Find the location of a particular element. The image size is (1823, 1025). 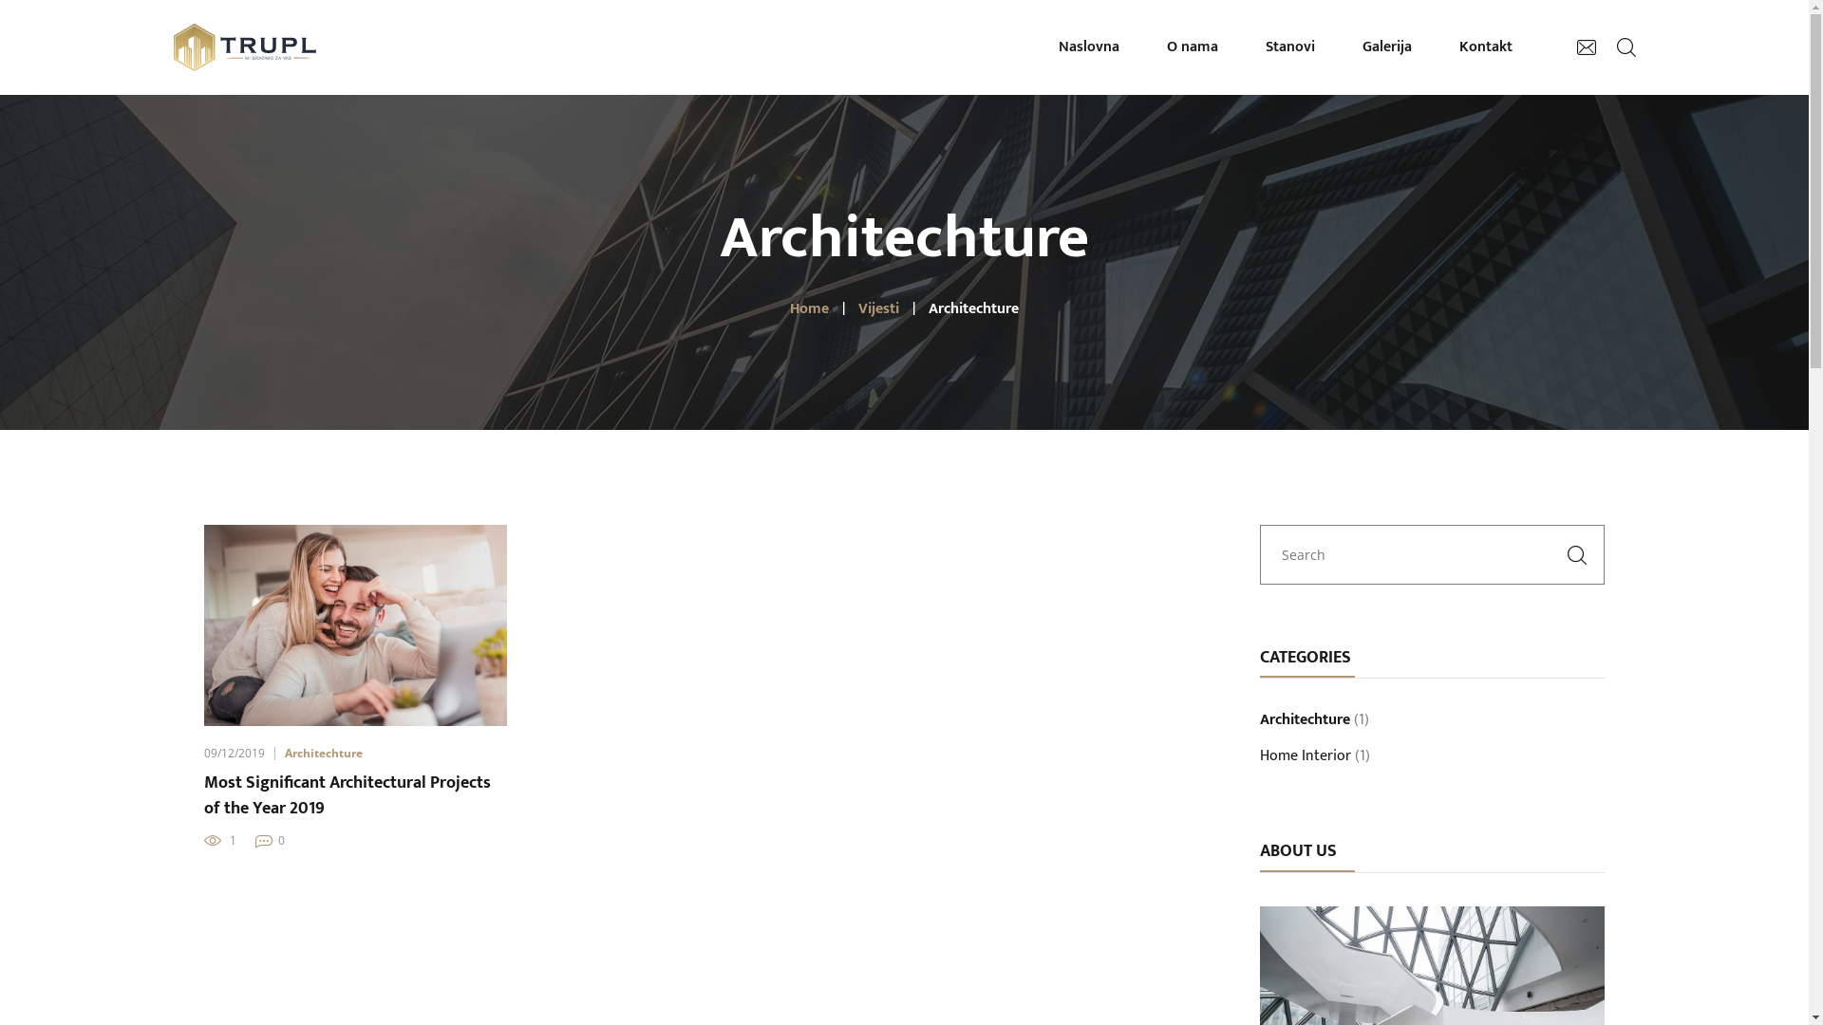

Vijesti is located at coordinates (879, 308).